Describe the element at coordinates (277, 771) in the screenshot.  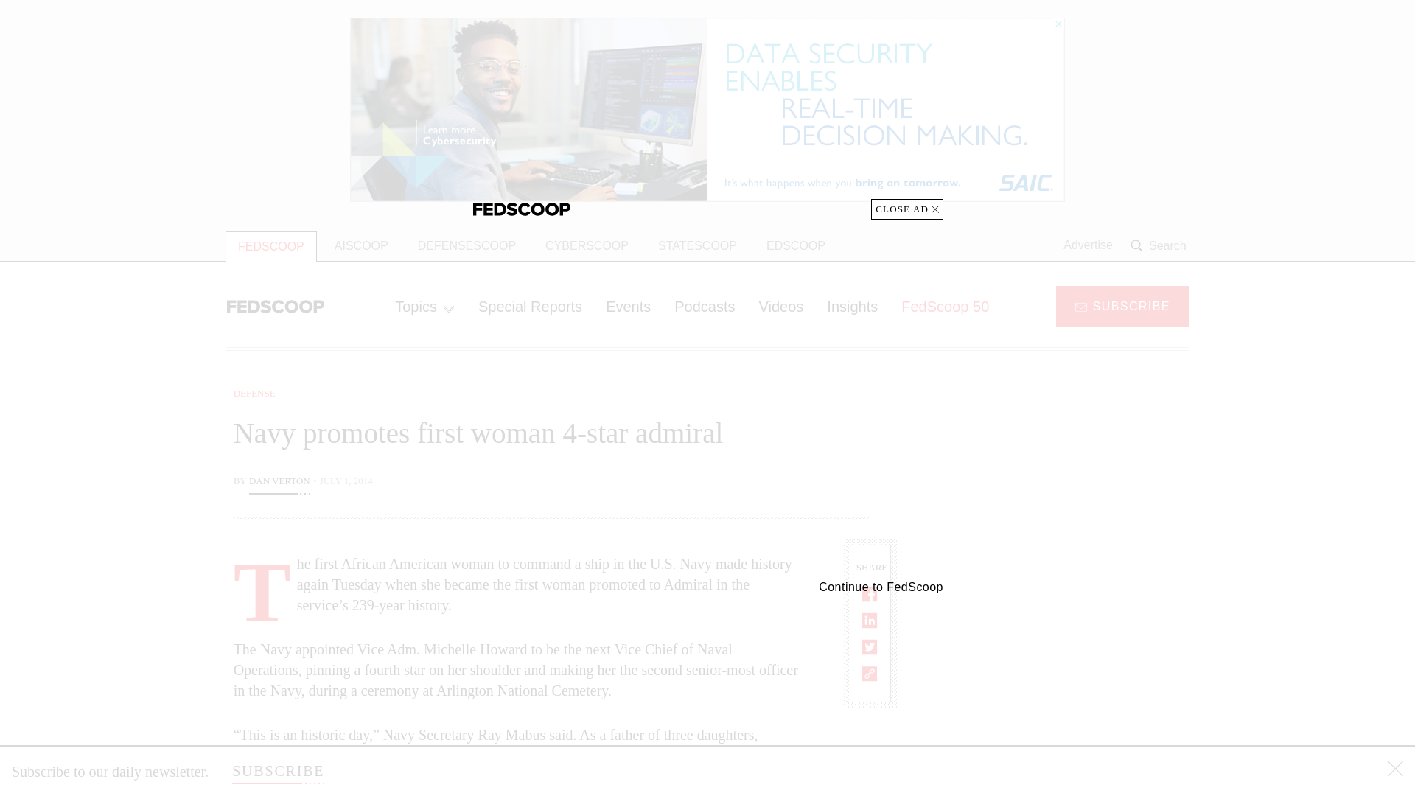
I see `SUBSCRIBE` at that location.